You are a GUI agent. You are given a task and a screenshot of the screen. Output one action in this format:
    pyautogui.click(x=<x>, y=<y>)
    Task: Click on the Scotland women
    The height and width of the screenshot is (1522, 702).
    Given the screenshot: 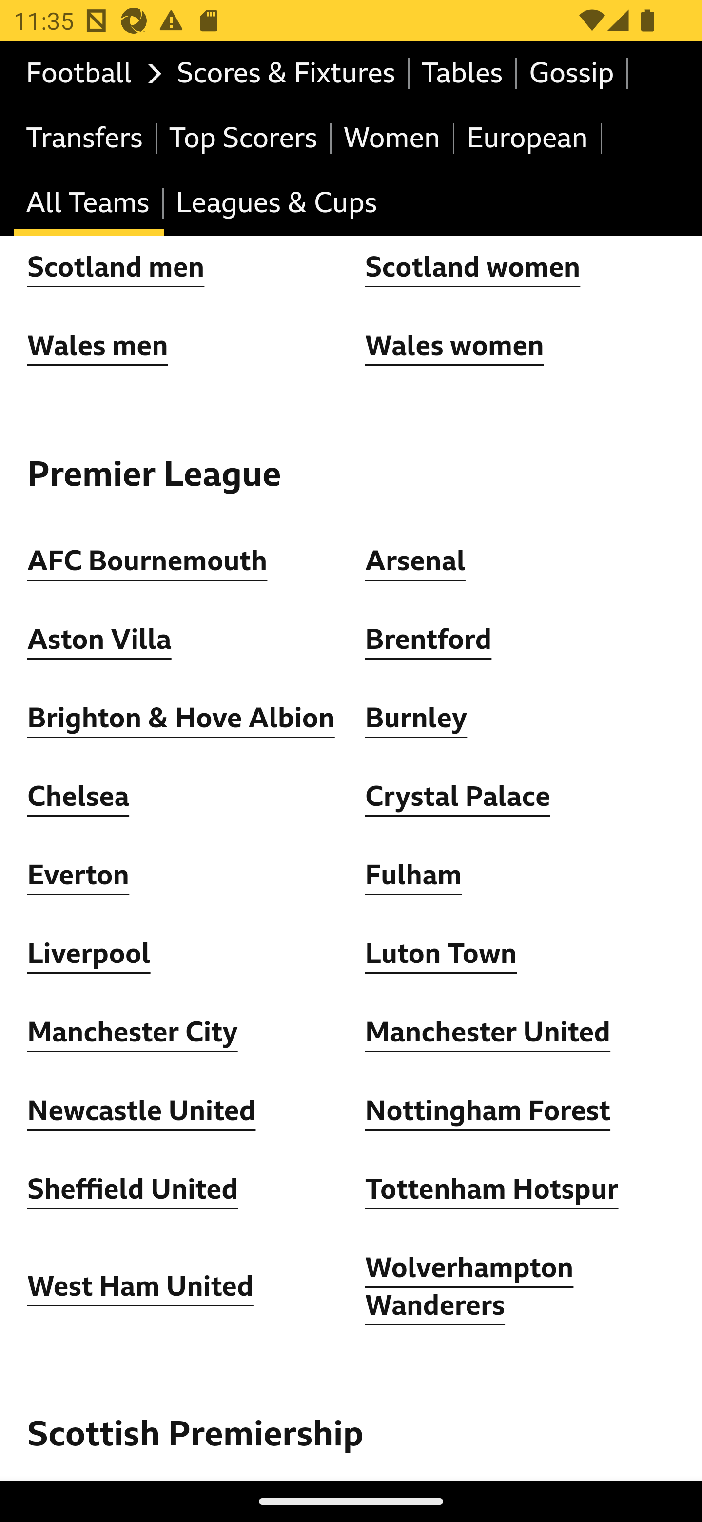 What is the action you would take?
    pyautogui.click(x=473, y=267)
    